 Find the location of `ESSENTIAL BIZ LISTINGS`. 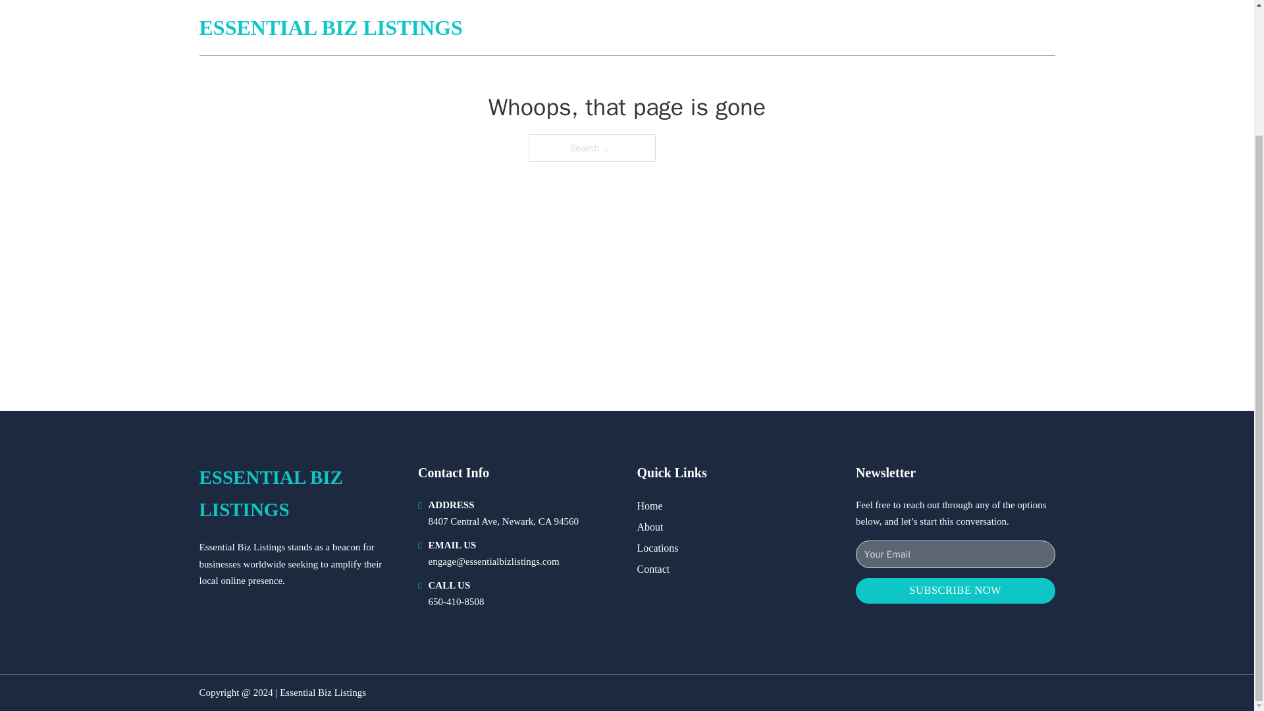

ESSENTIAL BIZ LISTINGS is located at coordinates (298, 494).